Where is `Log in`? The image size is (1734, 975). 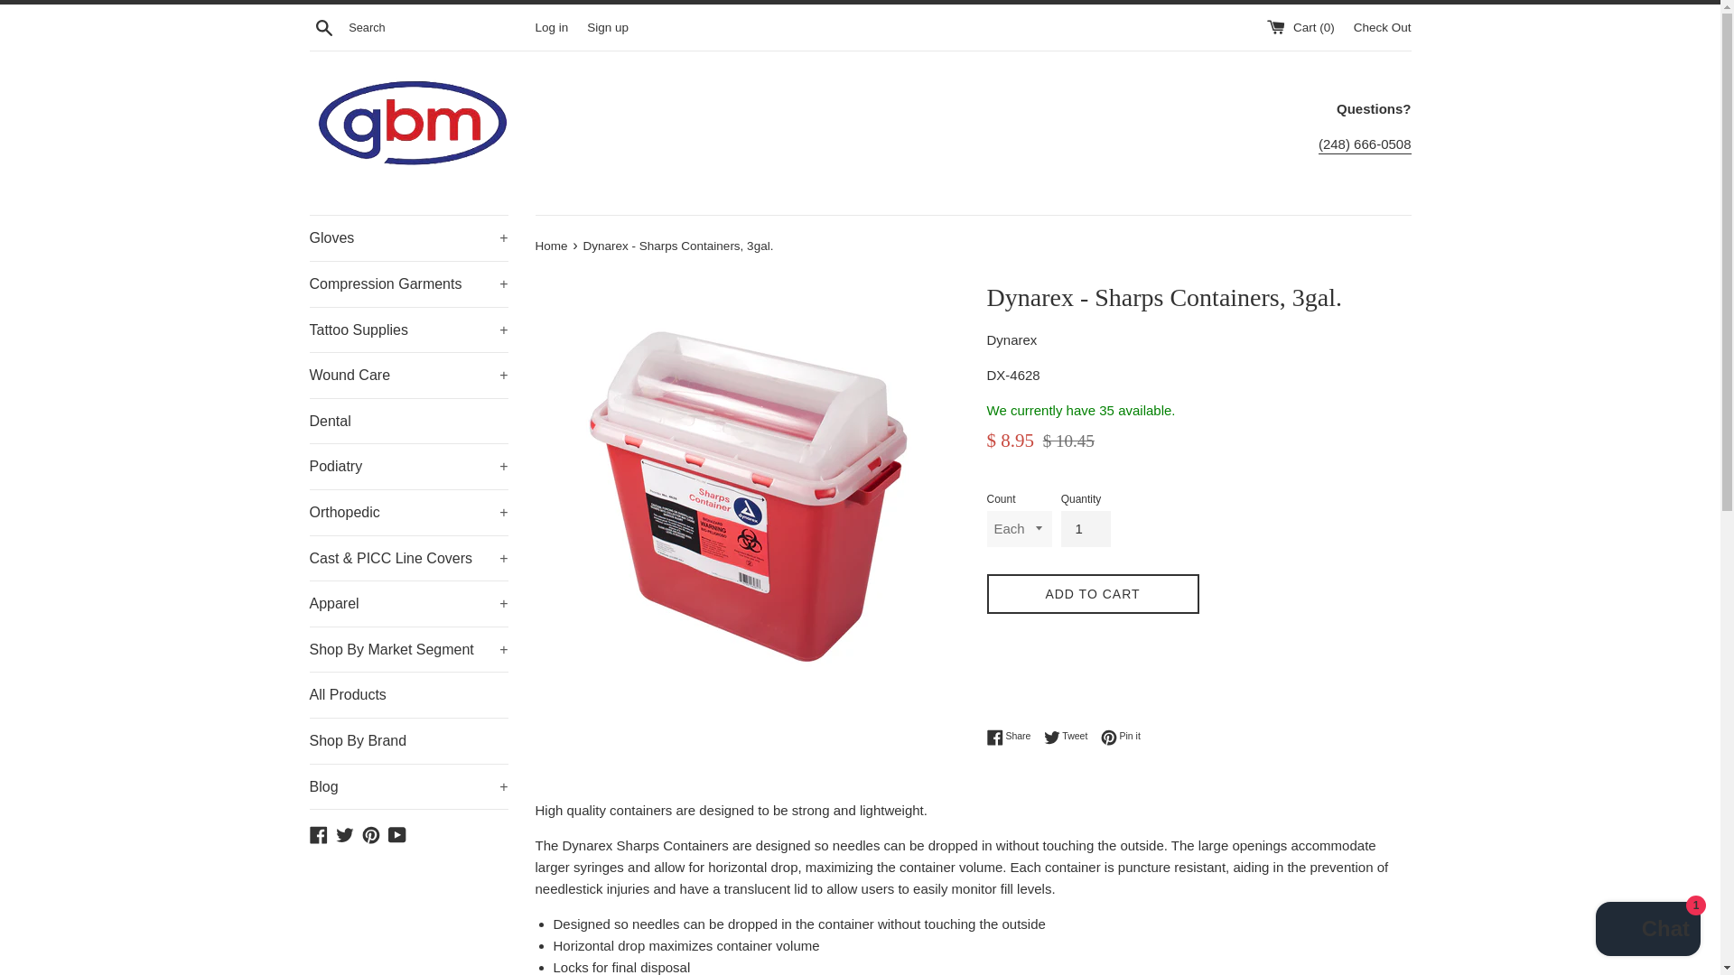 Log in is located at coordinates (551, 25).